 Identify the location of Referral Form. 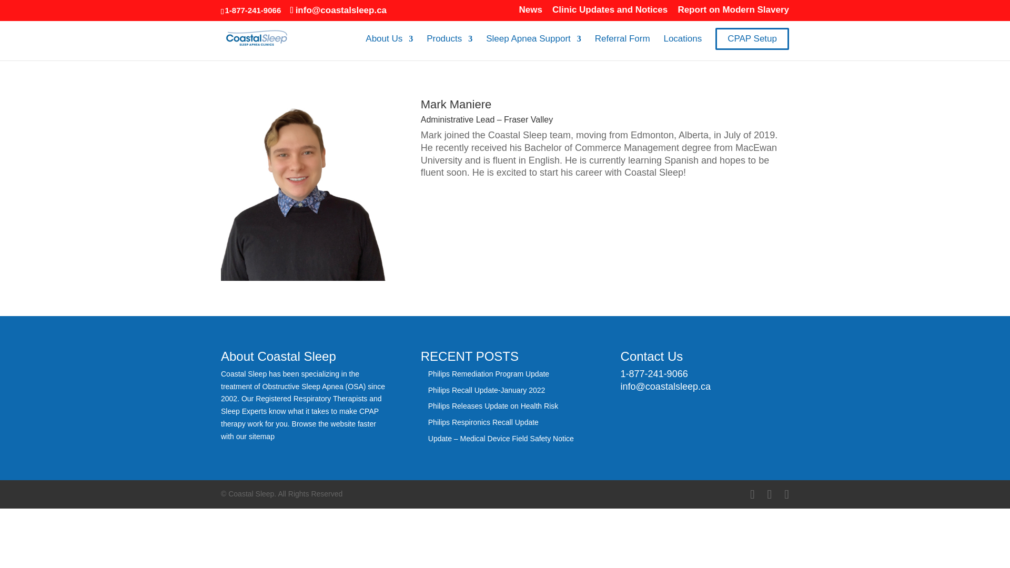
(622, 47).